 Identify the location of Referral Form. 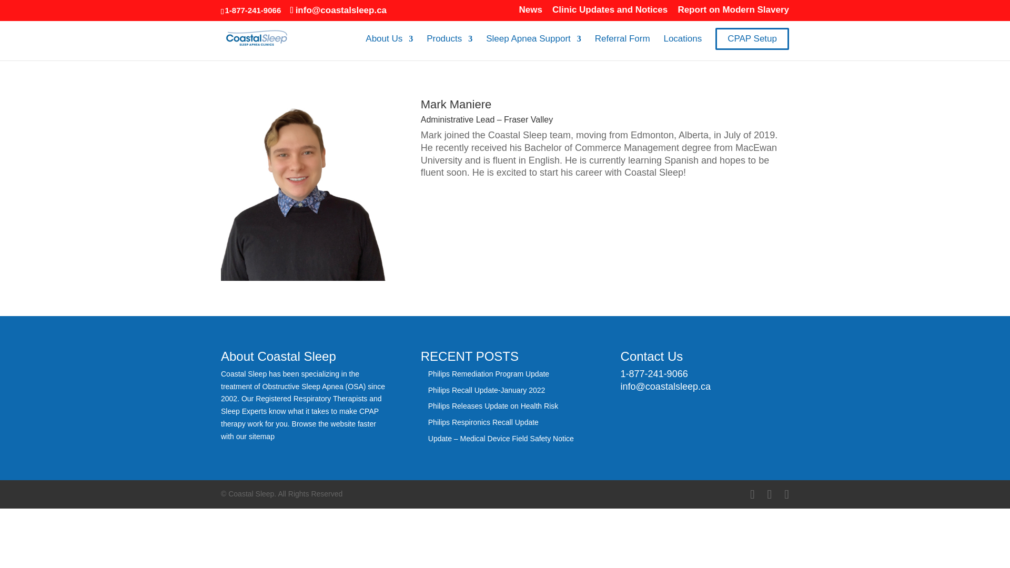
(622, 47).